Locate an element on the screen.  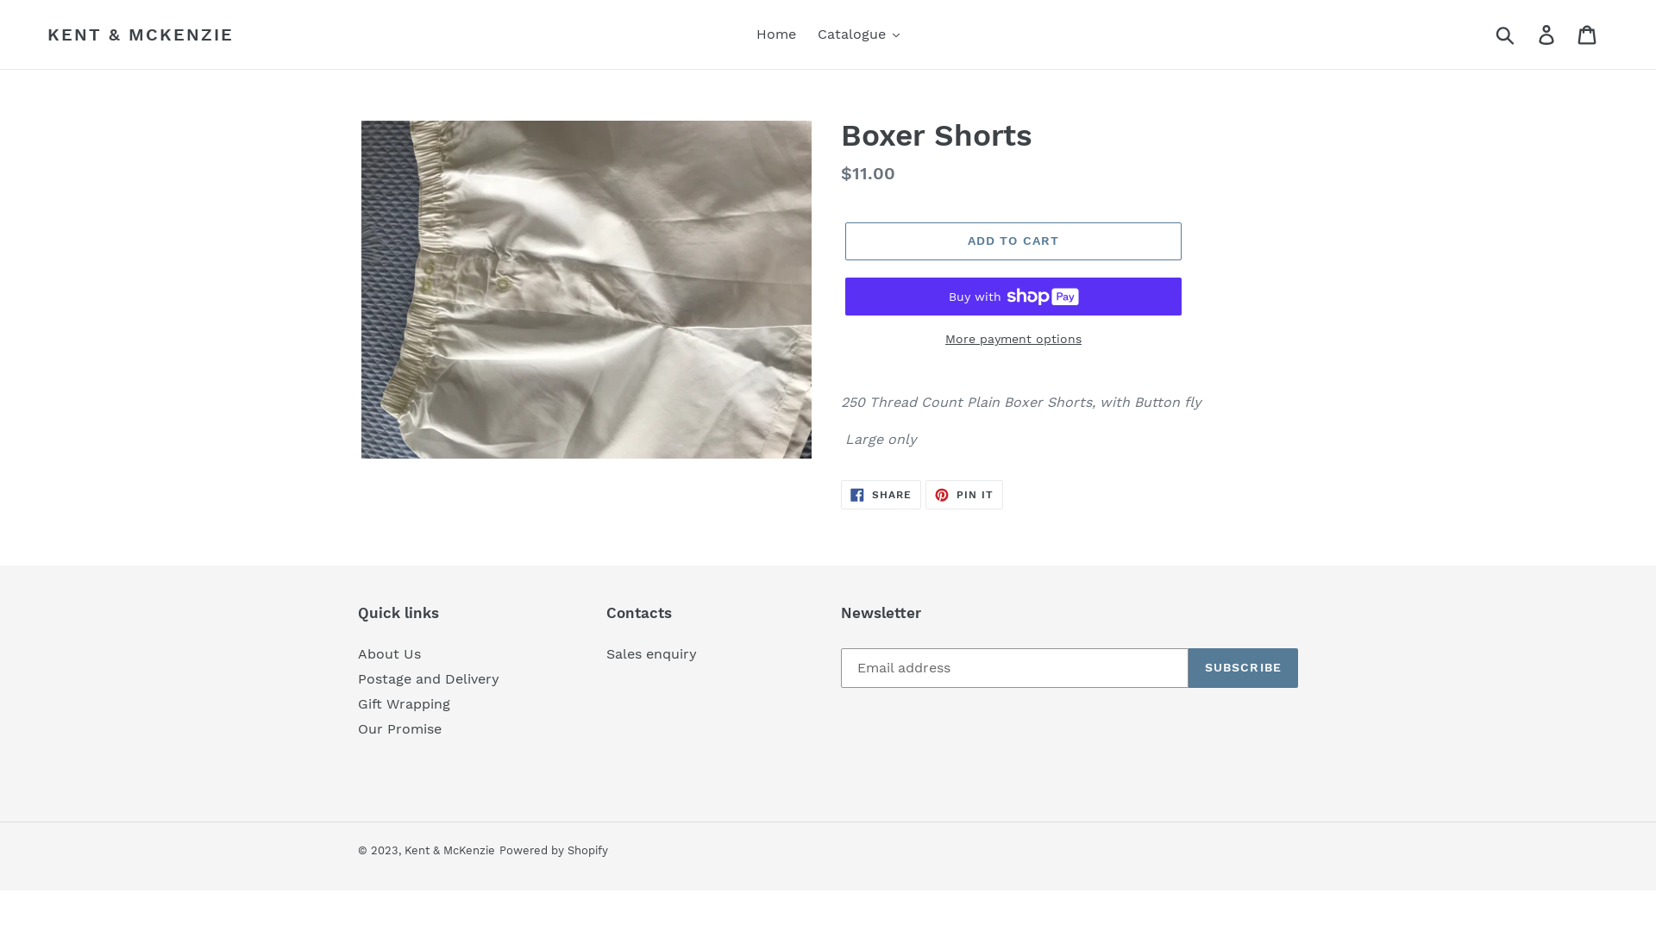
Home is located at coordinates (776, 34).